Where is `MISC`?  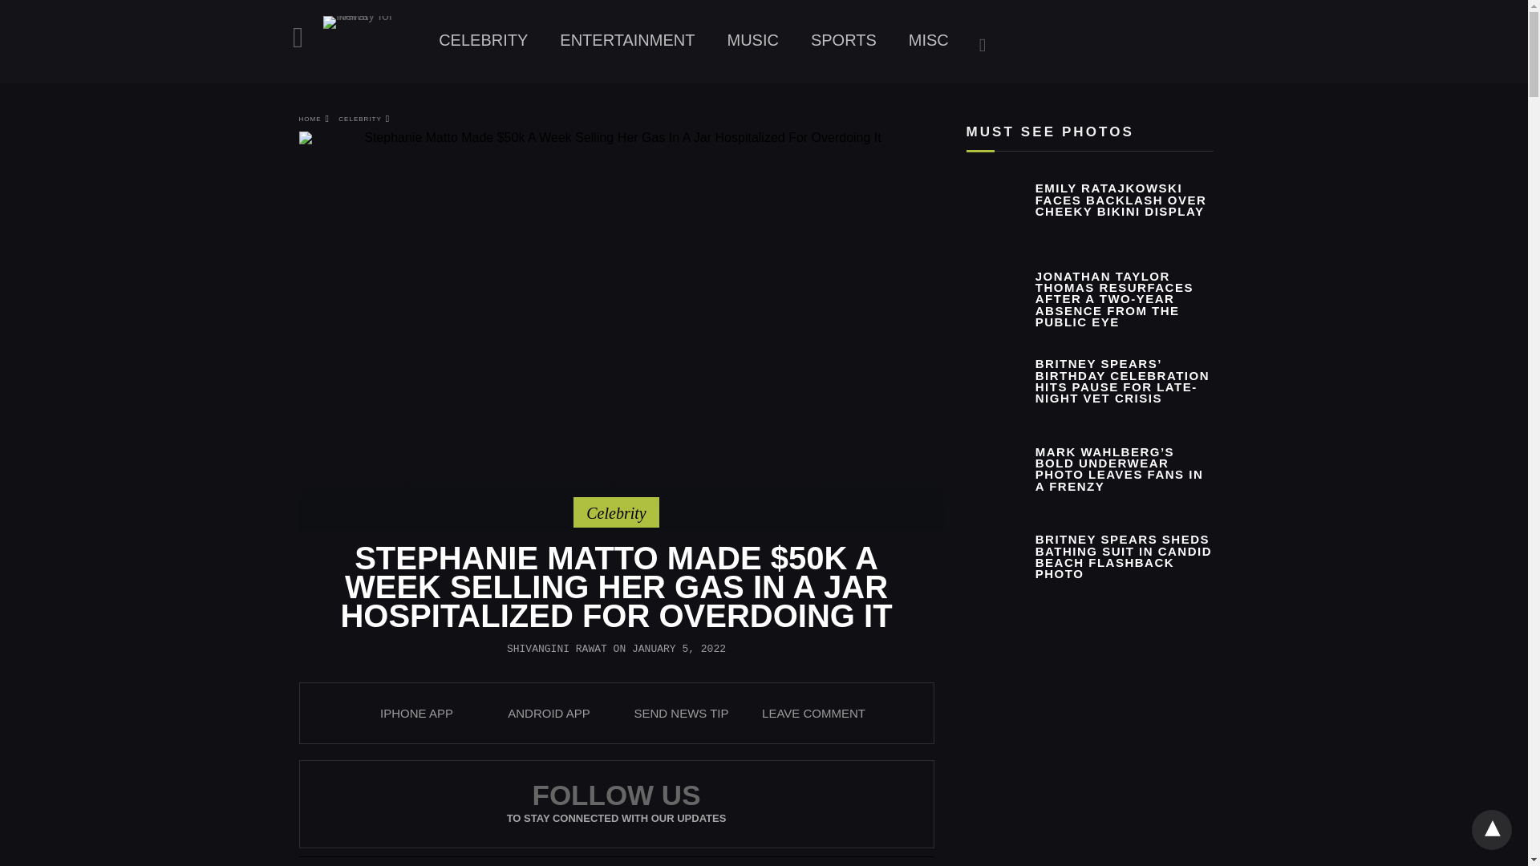 MISC is located at coordinates (929, 40).